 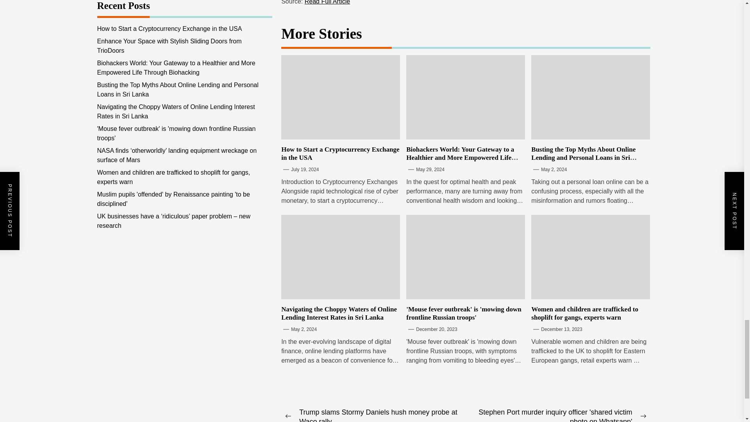 I want to click on How to Start a Cryptocurrency Exchange in the USA, so click(x=340, y=153).